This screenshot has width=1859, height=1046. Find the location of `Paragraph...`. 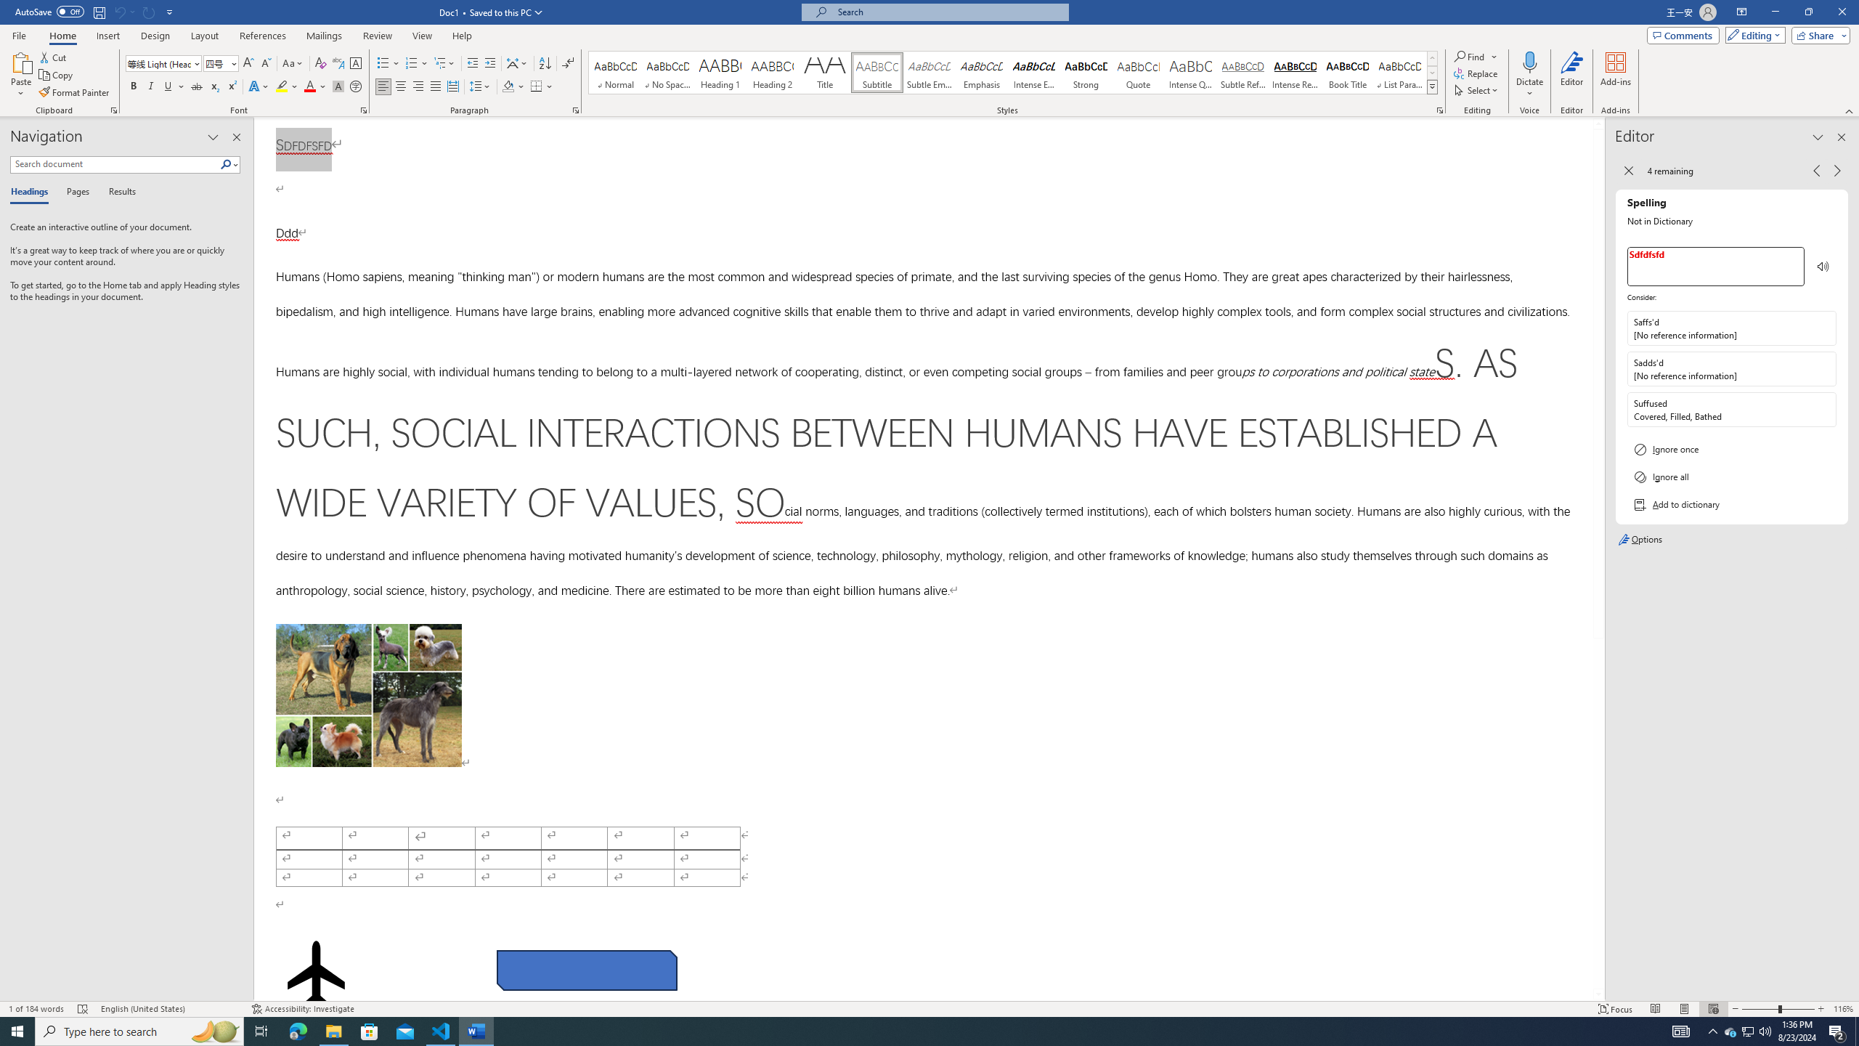

Paragraph... is located at coordinates (576, 110).